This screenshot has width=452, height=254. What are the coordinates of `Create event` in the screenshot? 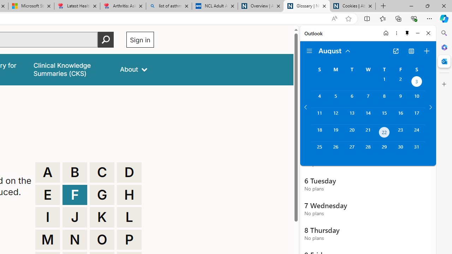 It's located at (427, 51).